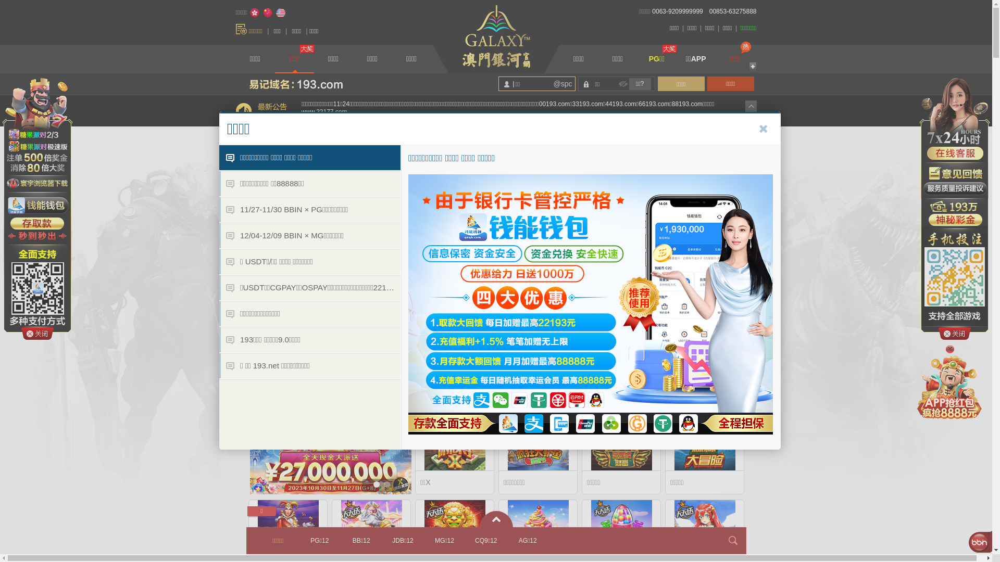 This screenshot has width=1000, height=562. What do you see at coordinates (281, 13) in the screenshot?
I see `English` at bounding box center [281, 13].